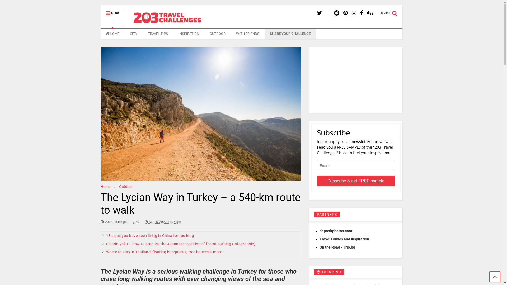 The image size is (507, 285). Describe the element at coordinates (126, 187) in the screenshot. I see `Outdoor` at that location.